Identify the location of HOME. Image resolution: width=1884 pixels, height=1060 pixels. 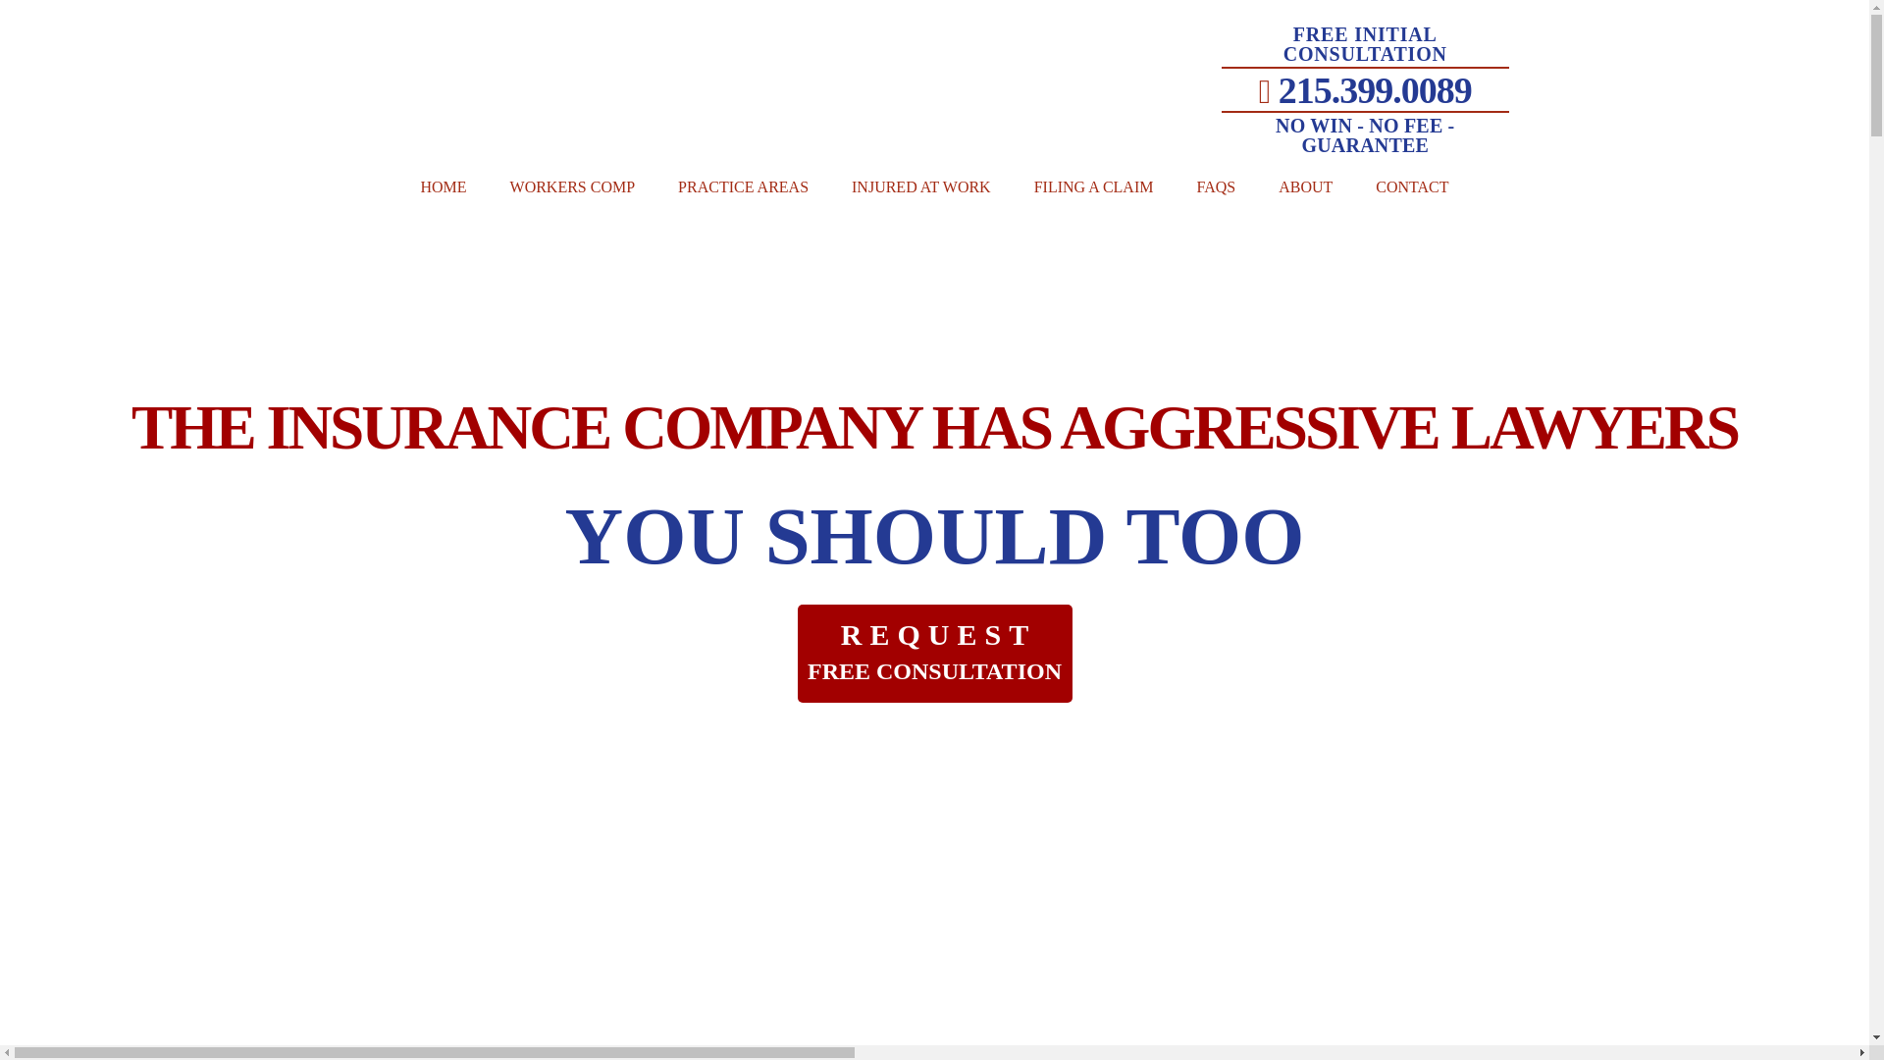
(443, 187).